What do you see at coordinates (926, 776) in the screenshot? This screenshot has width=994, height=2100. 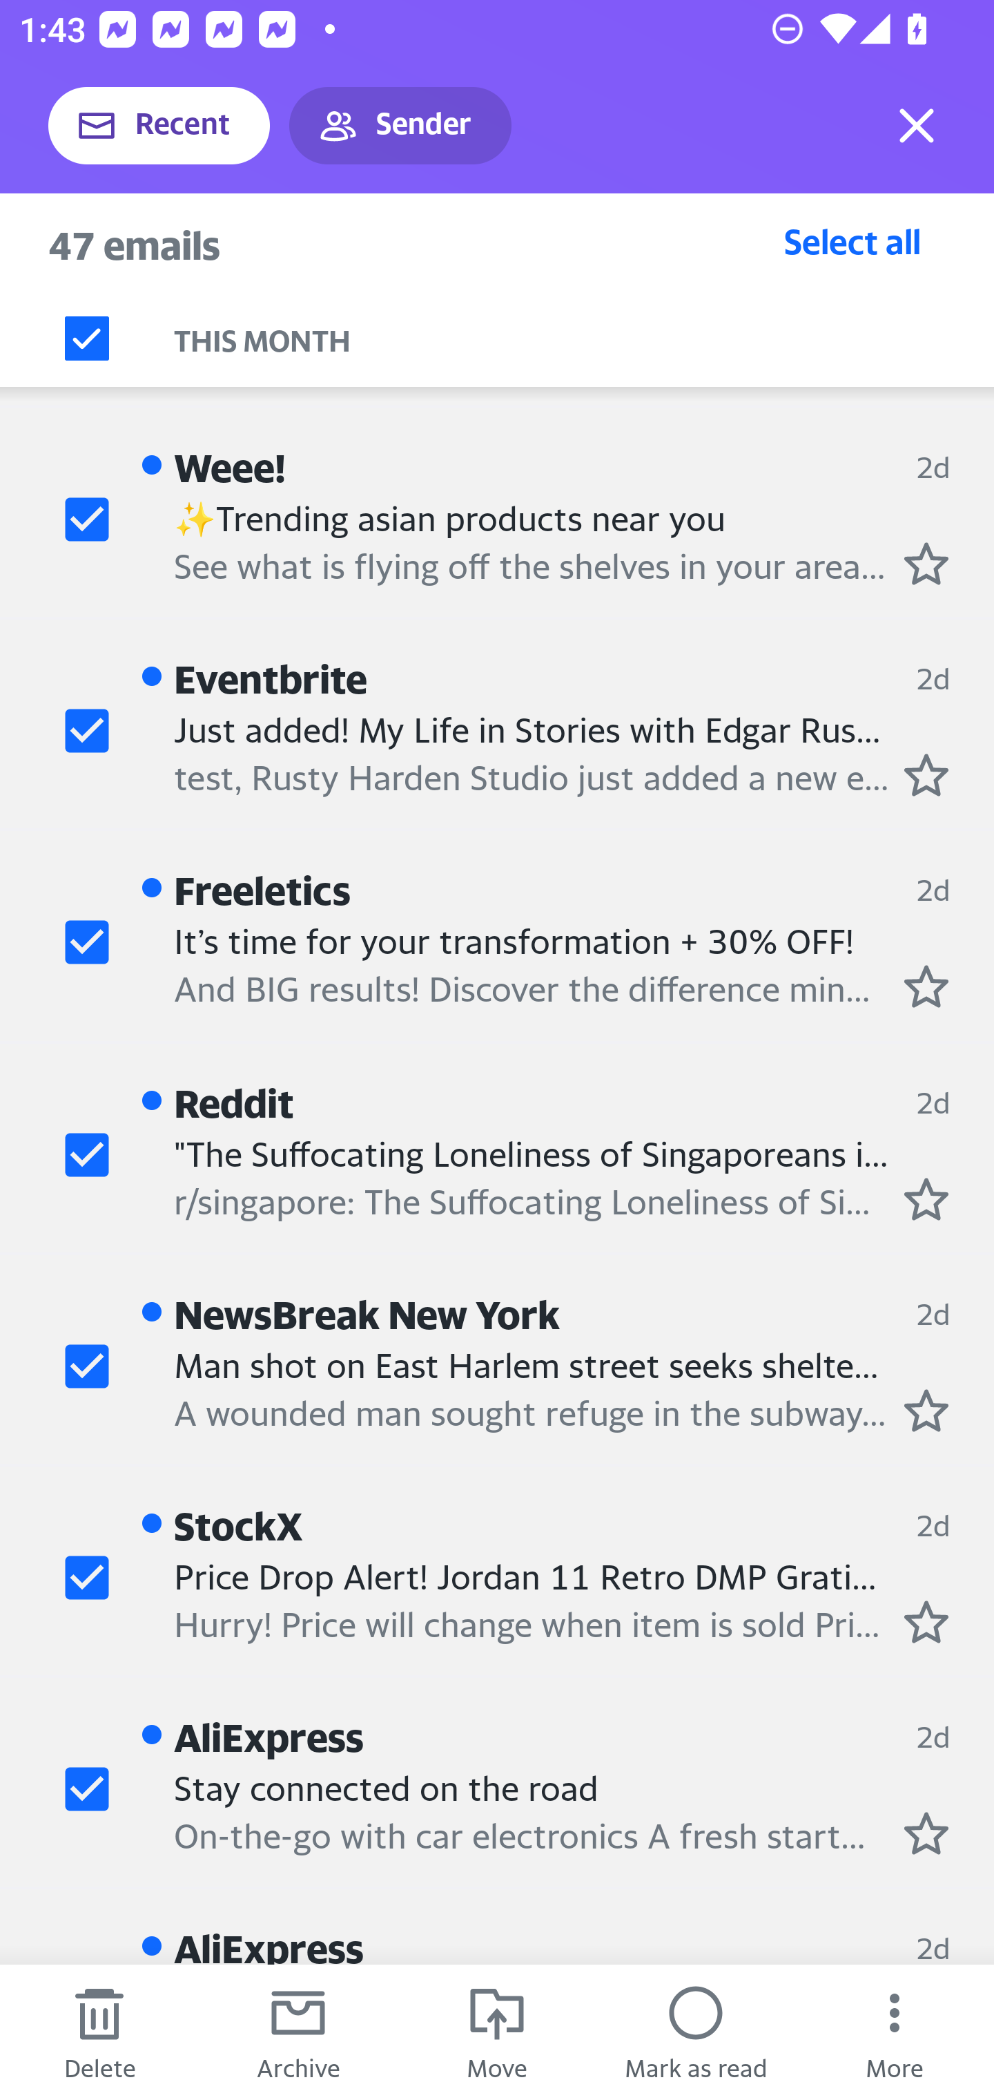 I see `Mark as starred.` at bounding box center [926, 776].